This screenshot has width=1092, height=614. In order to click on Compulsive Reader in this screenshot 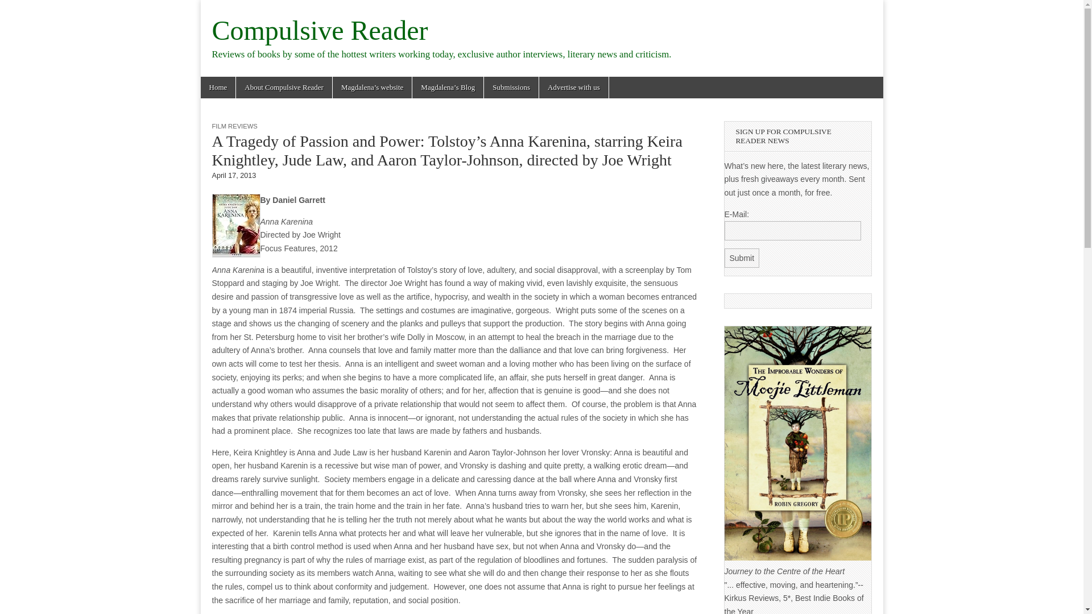, I will do `click(320, 30)`.